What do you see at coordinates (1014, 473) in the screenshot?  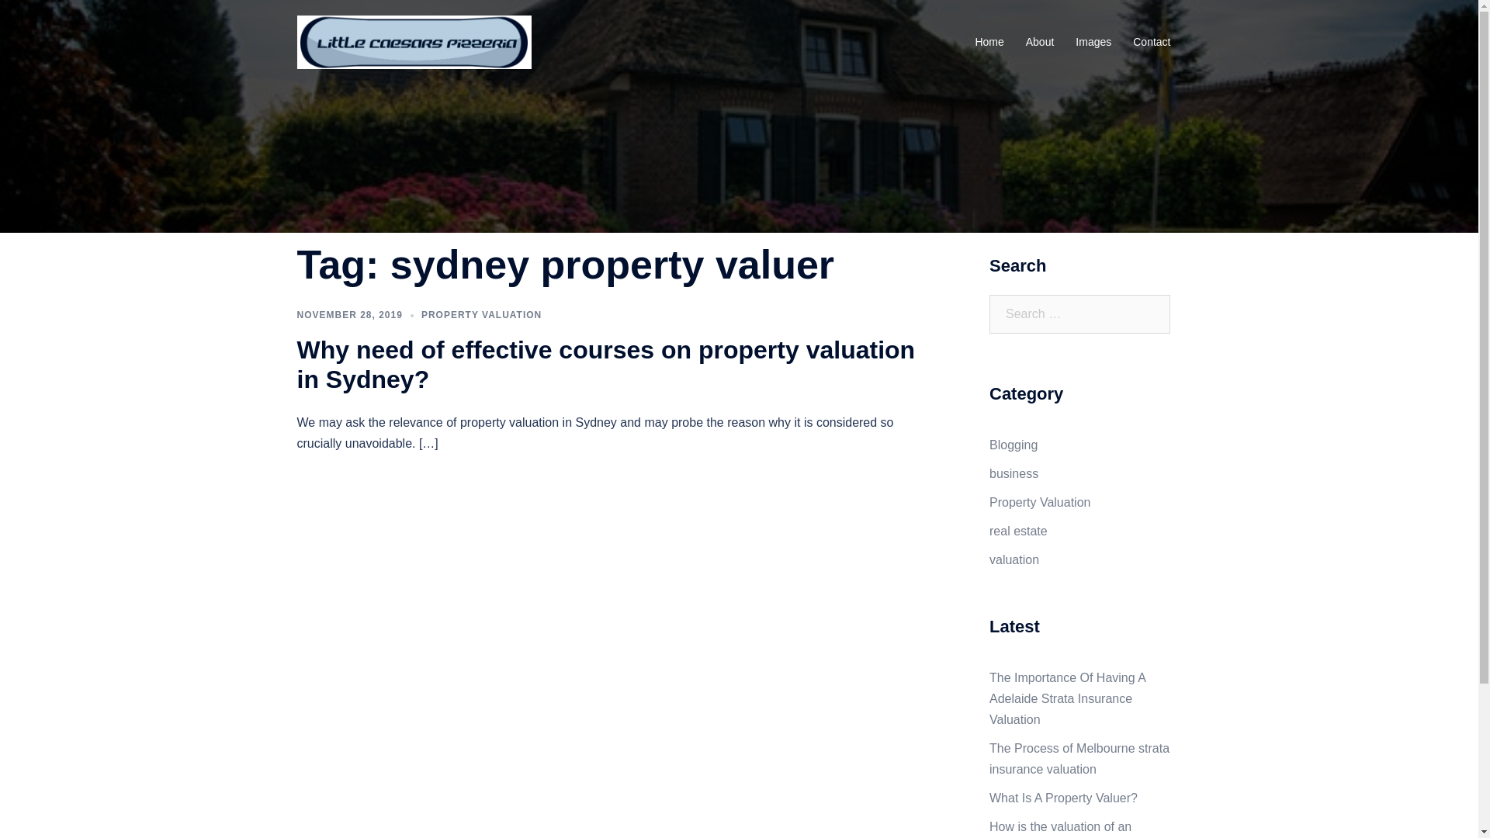 I see `business` at bounding box center [1014, 473].